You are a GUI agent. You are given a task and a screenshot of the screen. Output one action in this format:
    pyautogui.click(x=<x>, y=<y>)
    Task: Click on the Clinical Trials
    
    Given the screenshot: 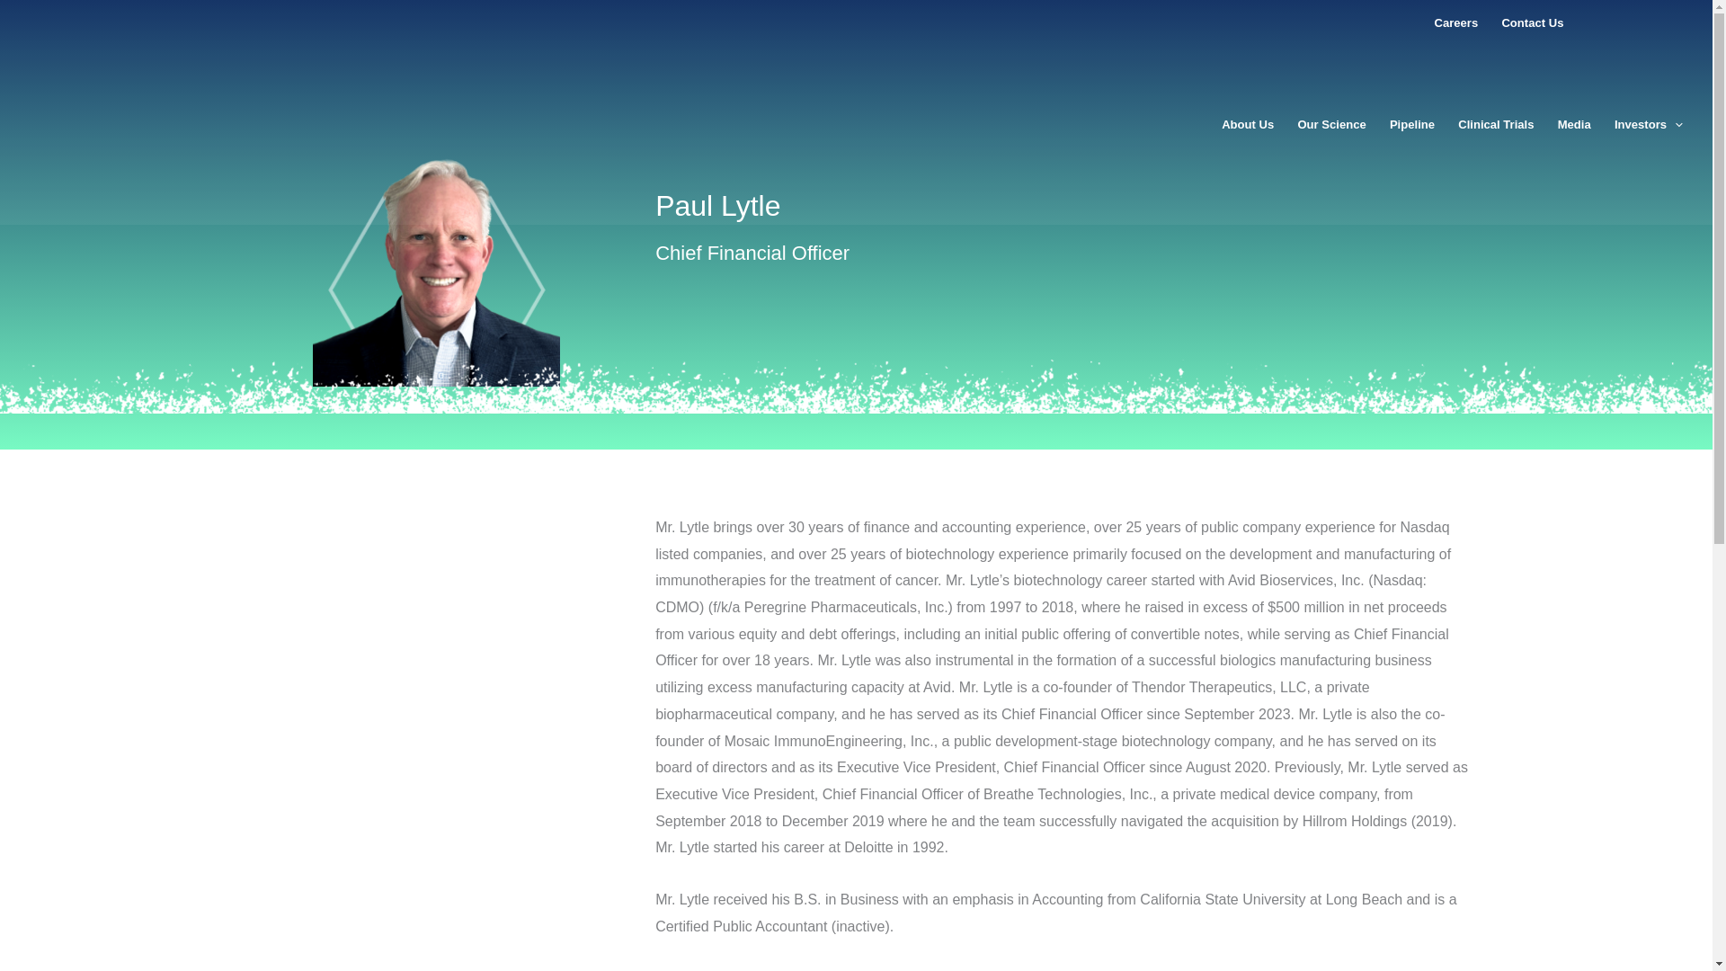 What is the action you would take?
    pyautogui.click(x=1495, y=126)
    